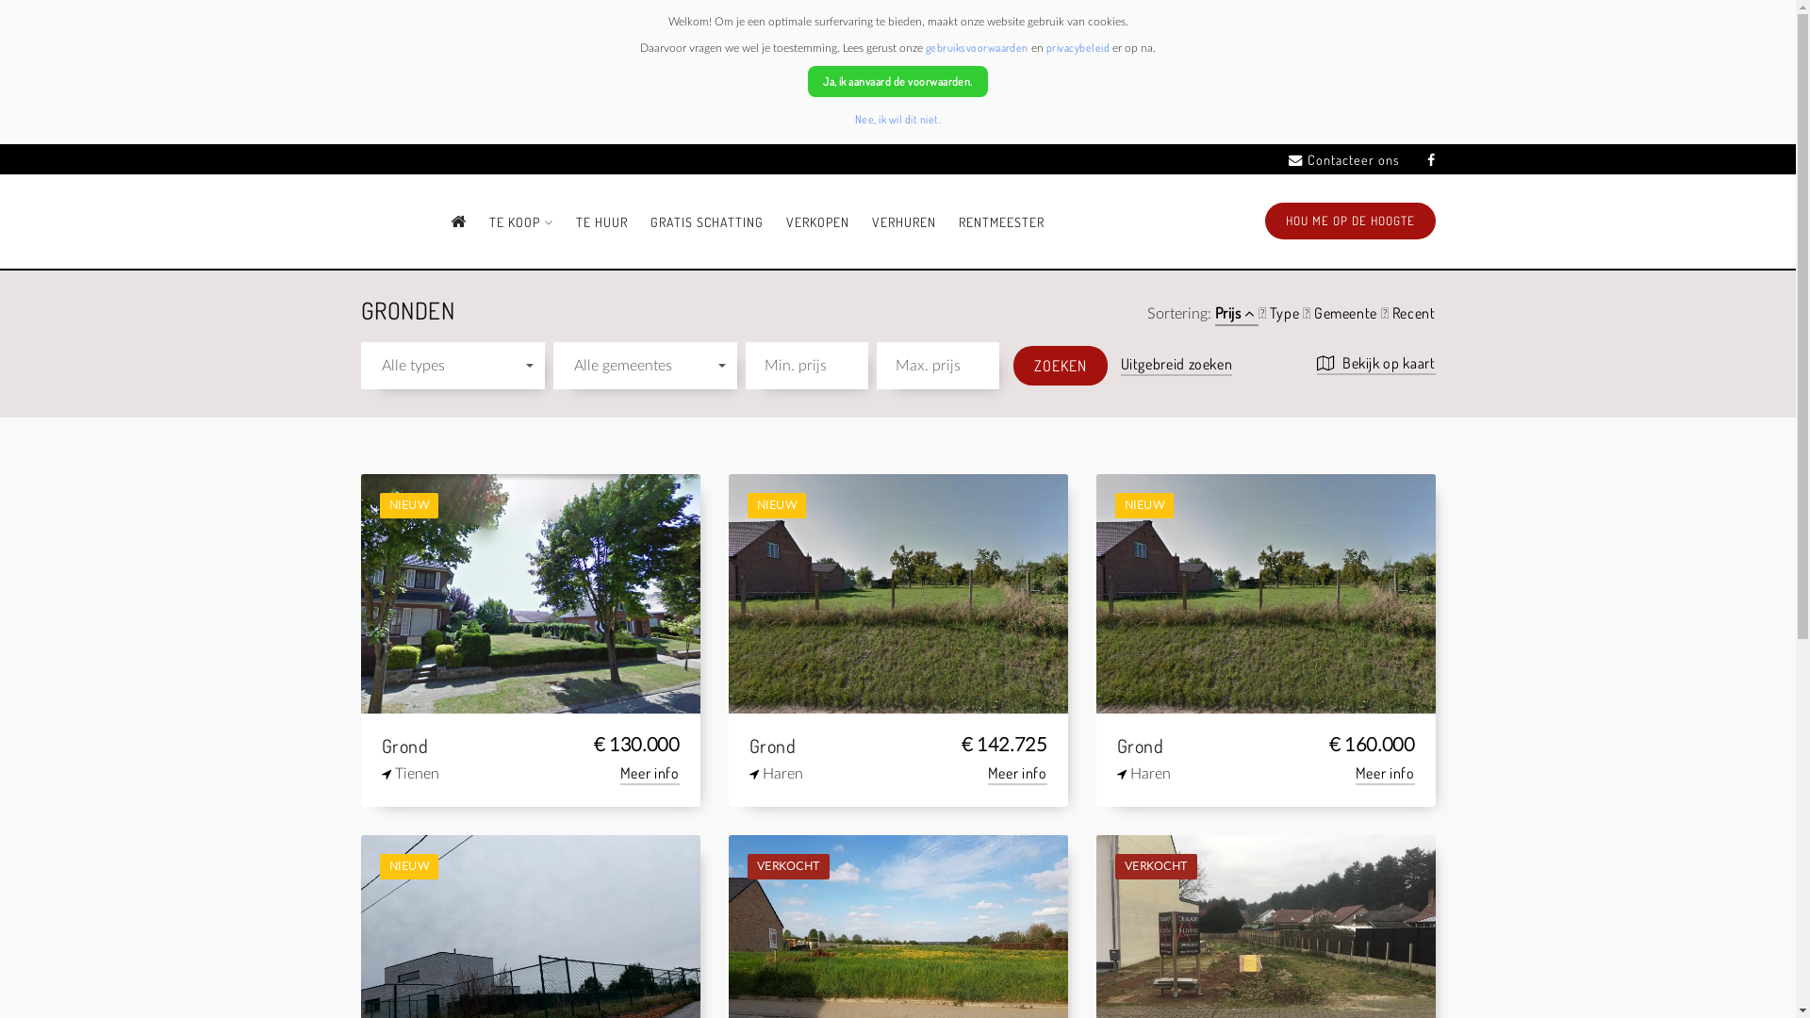 Image resolution: width=1810 pixels, height=1018 pixels. I want to click on NIEUW, so click(530, 953).